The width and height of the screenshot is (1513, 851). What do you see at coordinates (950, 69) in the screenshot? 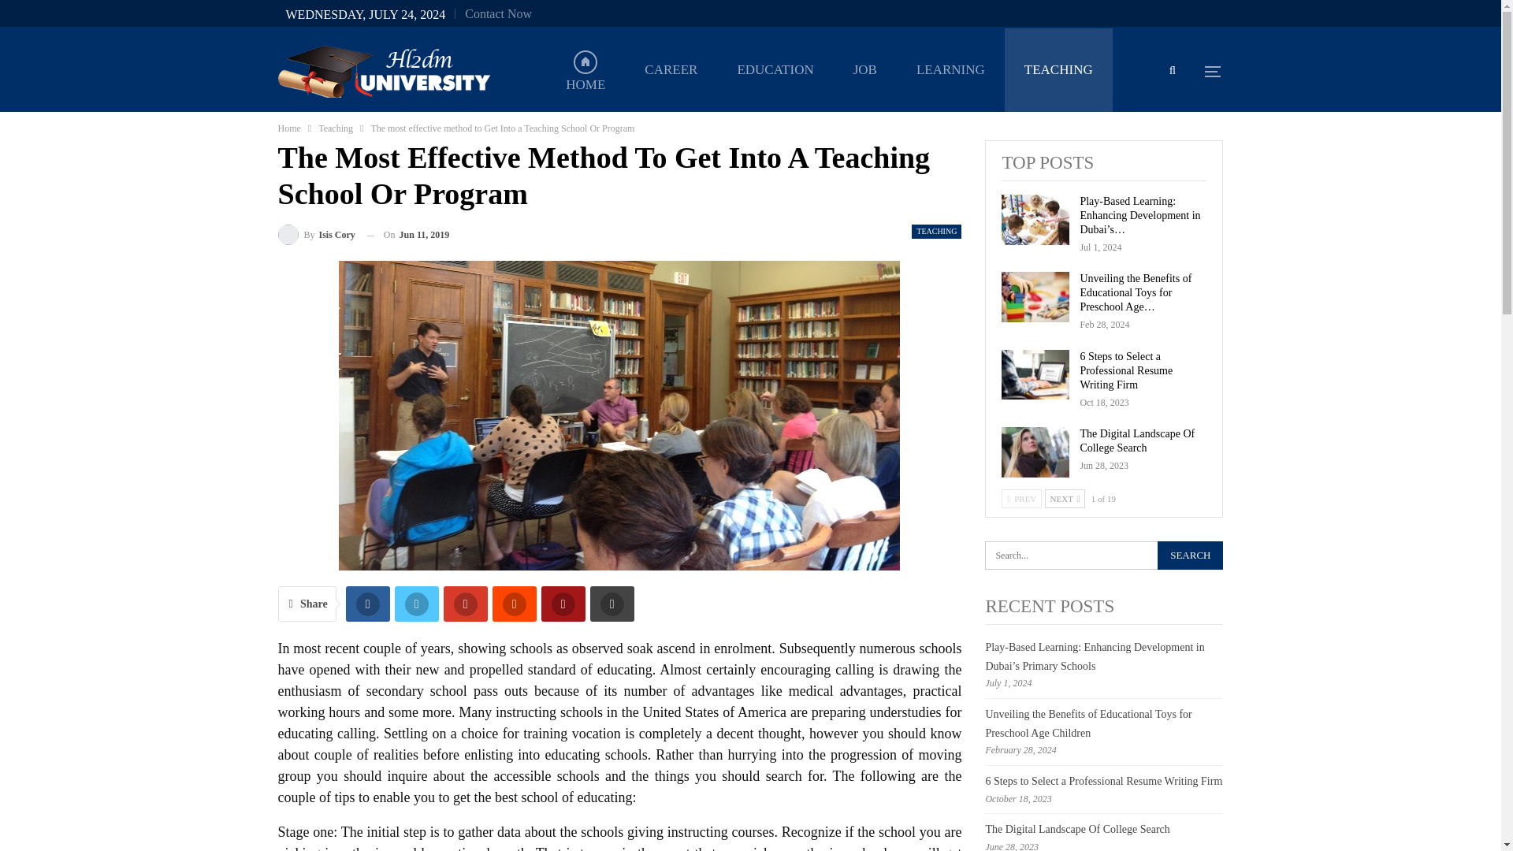
I see `LEARNING` at bounding box center [950, 69].